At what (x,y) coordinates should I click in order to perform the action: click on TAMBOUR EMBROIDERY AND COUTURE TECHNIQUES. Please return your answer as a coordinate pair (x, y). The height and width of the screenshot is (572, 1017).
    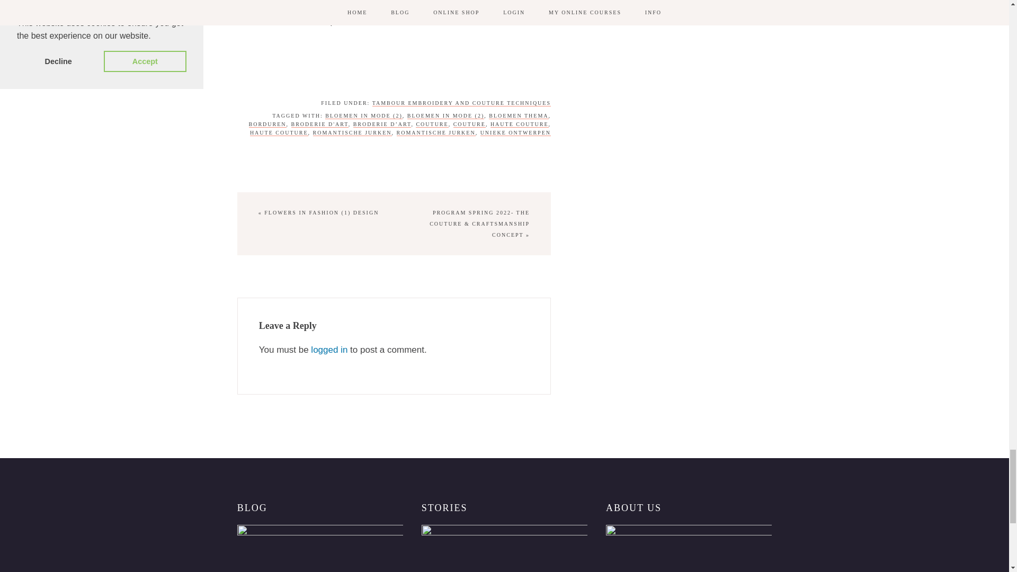
    Looking at the image, I should click on (461, 103).